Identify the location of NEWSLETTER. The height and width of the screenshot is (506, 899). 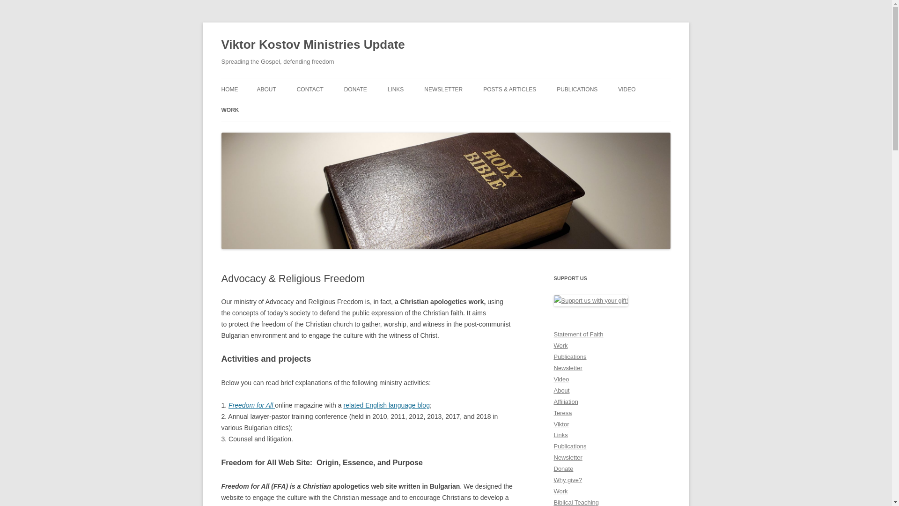
(443, 89).